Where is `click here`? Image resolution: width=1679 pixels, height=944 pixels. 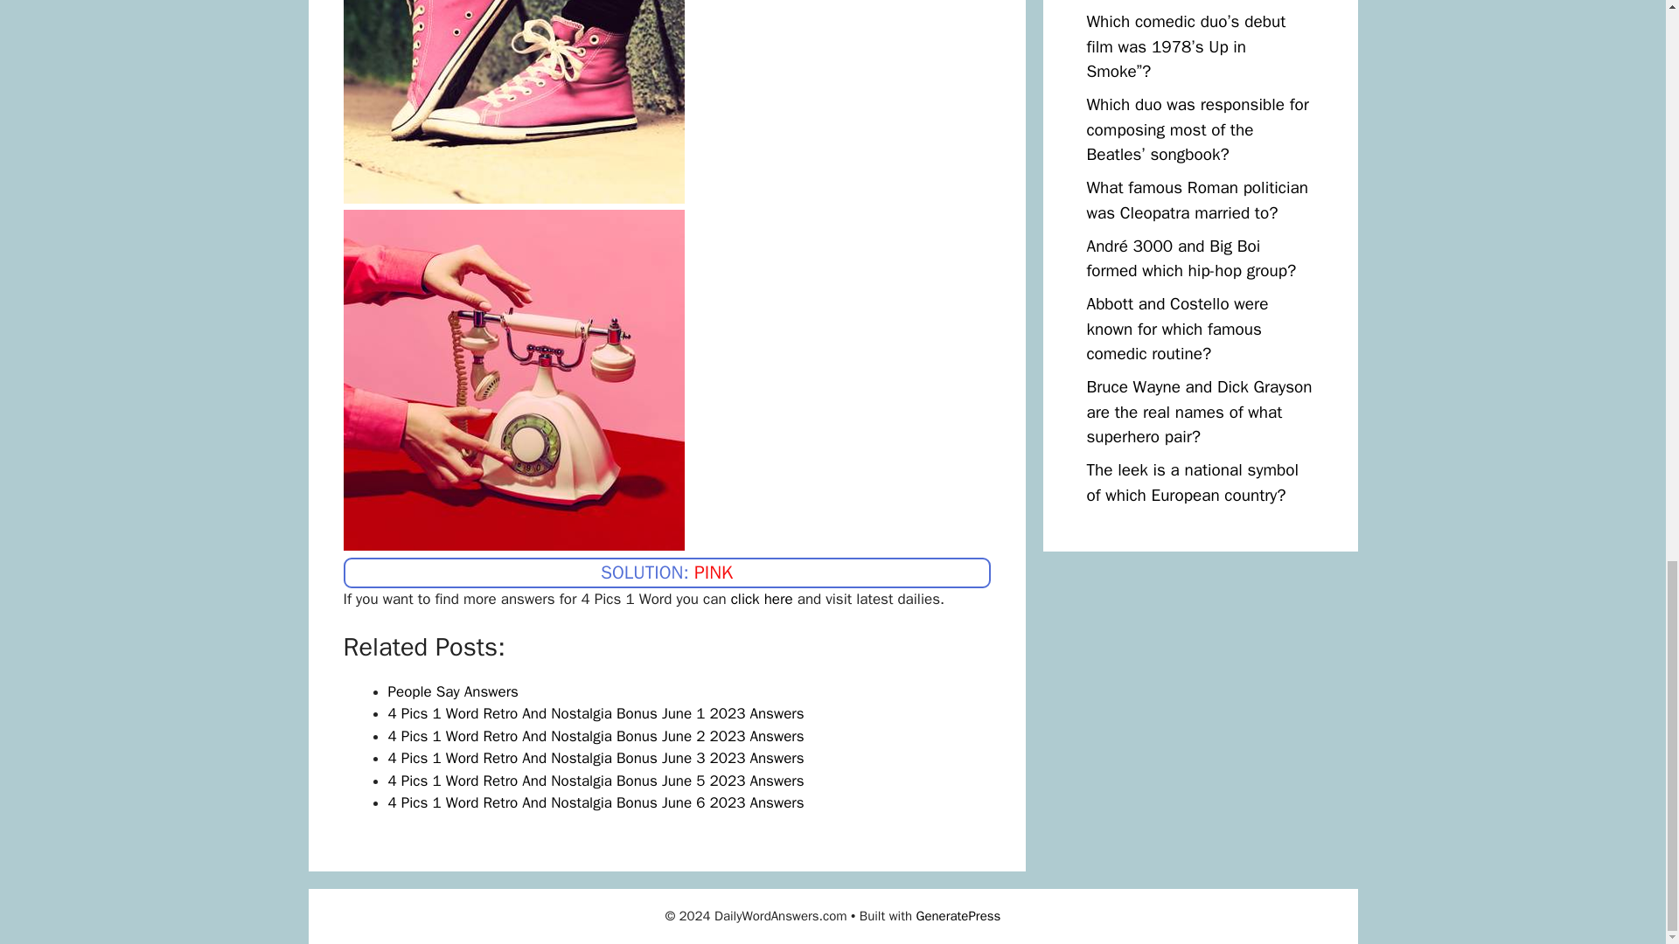 click here is located at coordinates (761, 599).